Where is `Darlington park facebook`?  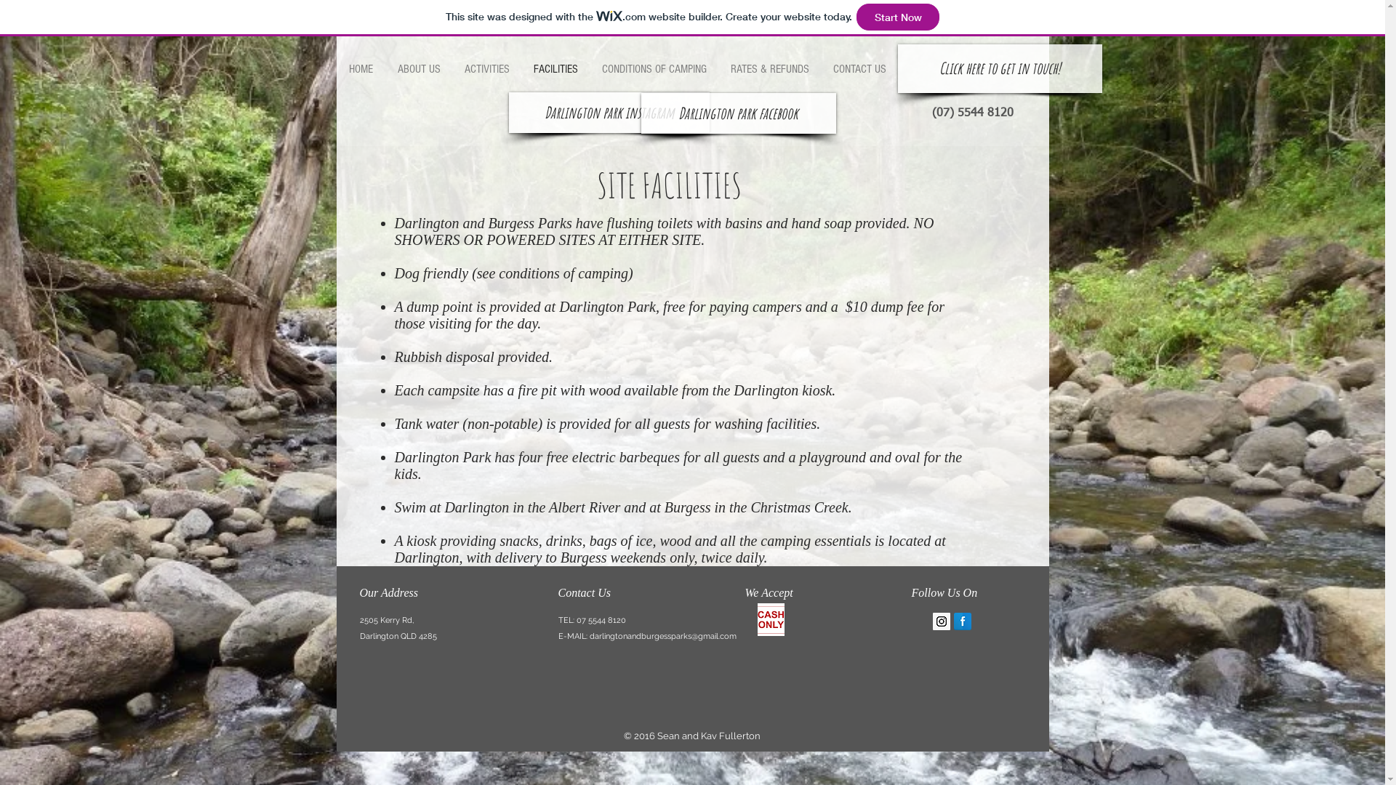 Darlington park facebook is located at coordinates (739, 113).